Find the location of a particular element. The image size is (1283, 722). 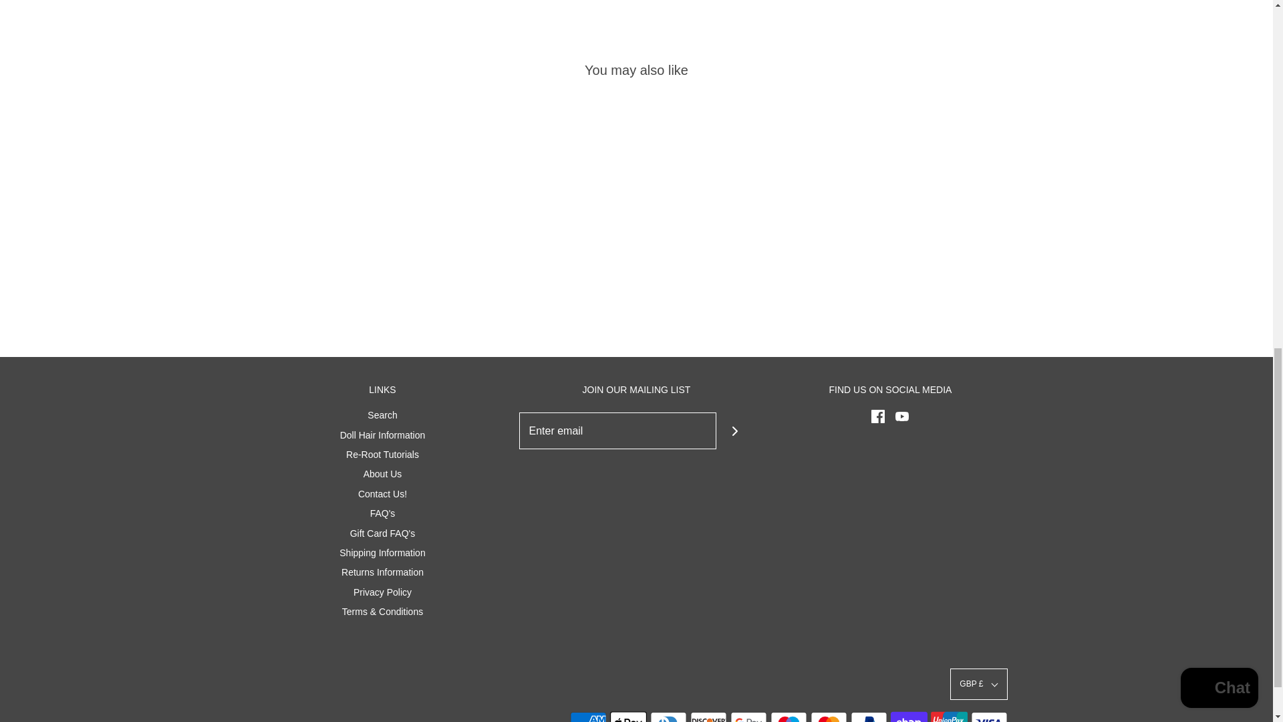

YouTube icon is located at coordinates (902, 416).